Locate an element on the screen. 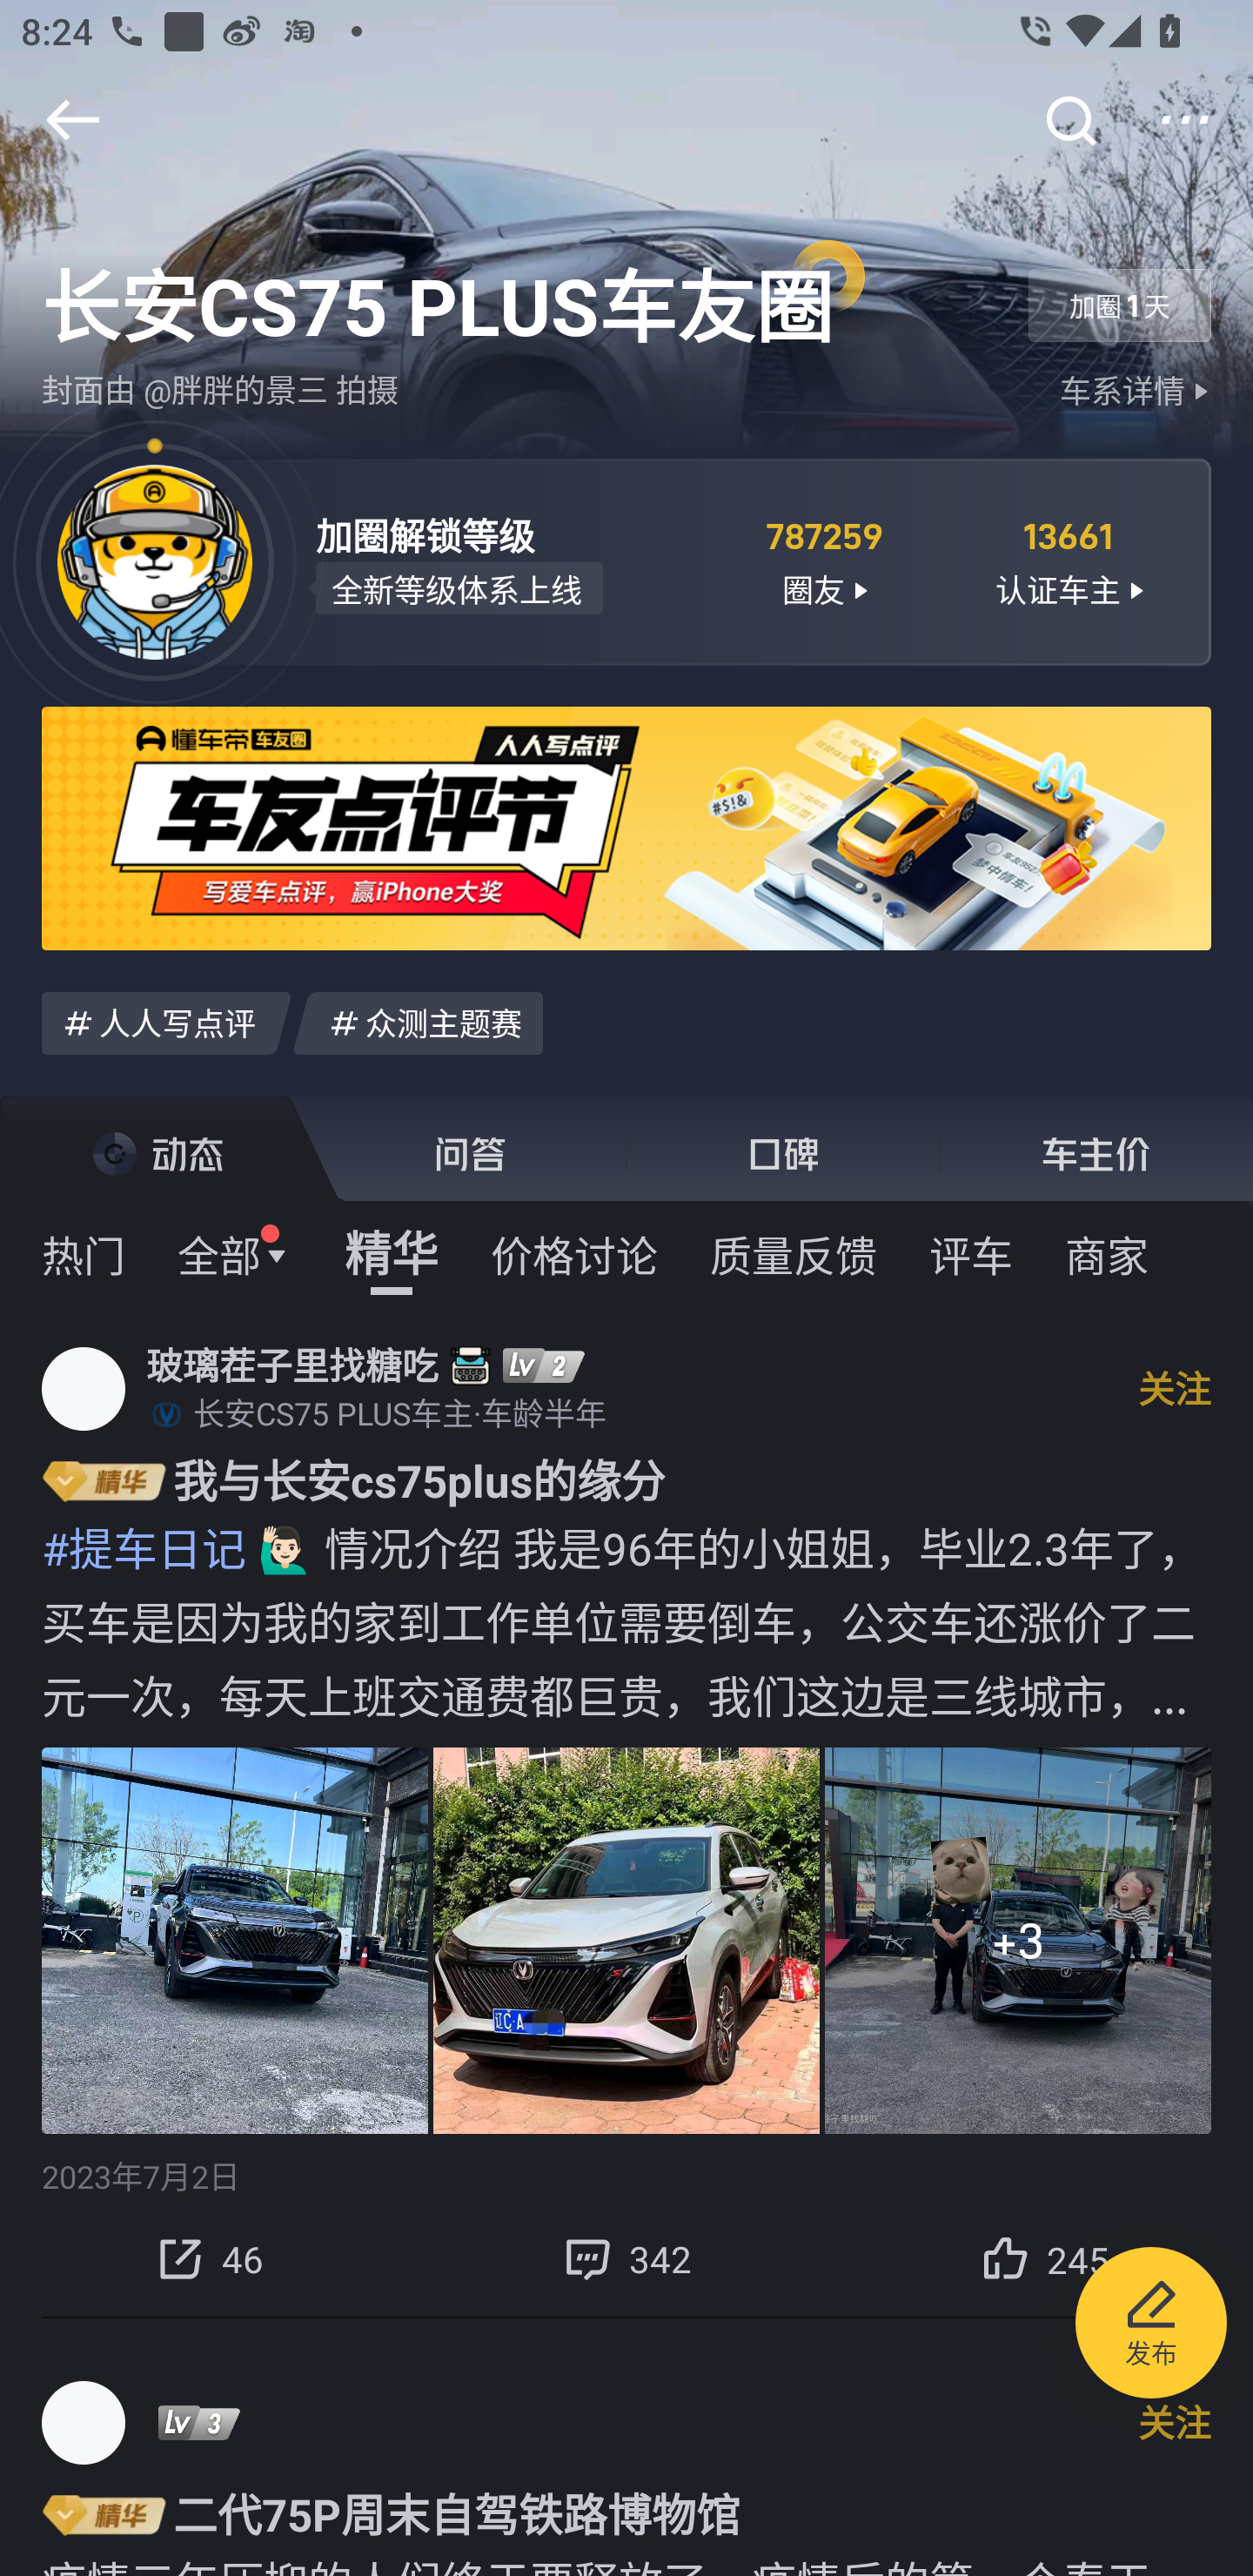 This screenshot has height=2576, width=1253.  342 is located at coordinates (626, 2259).